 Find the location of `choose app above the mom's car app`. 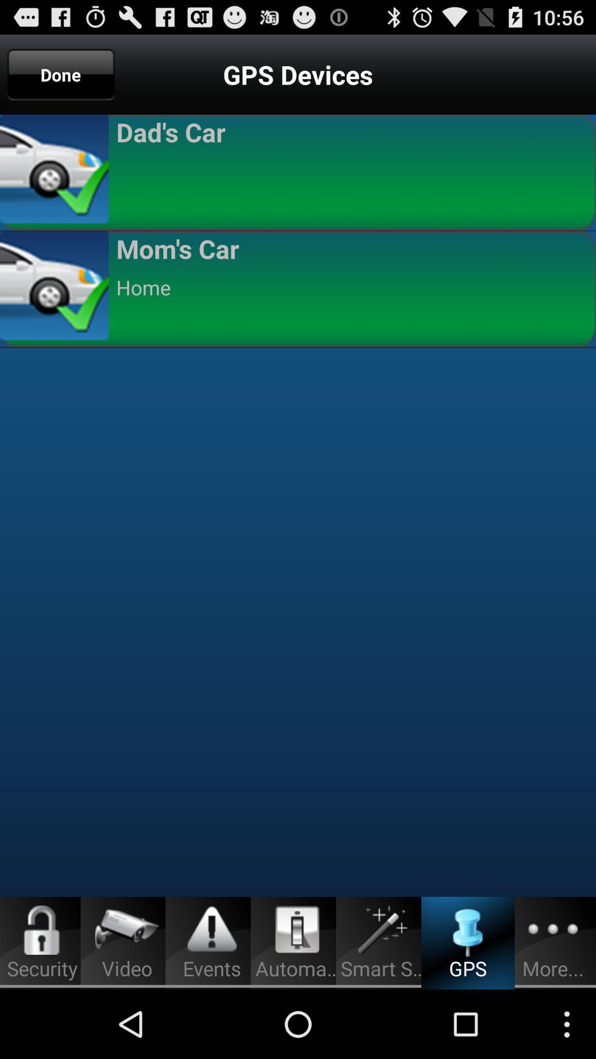

choose app above the mom's car app is located at coordinates (351, 171).